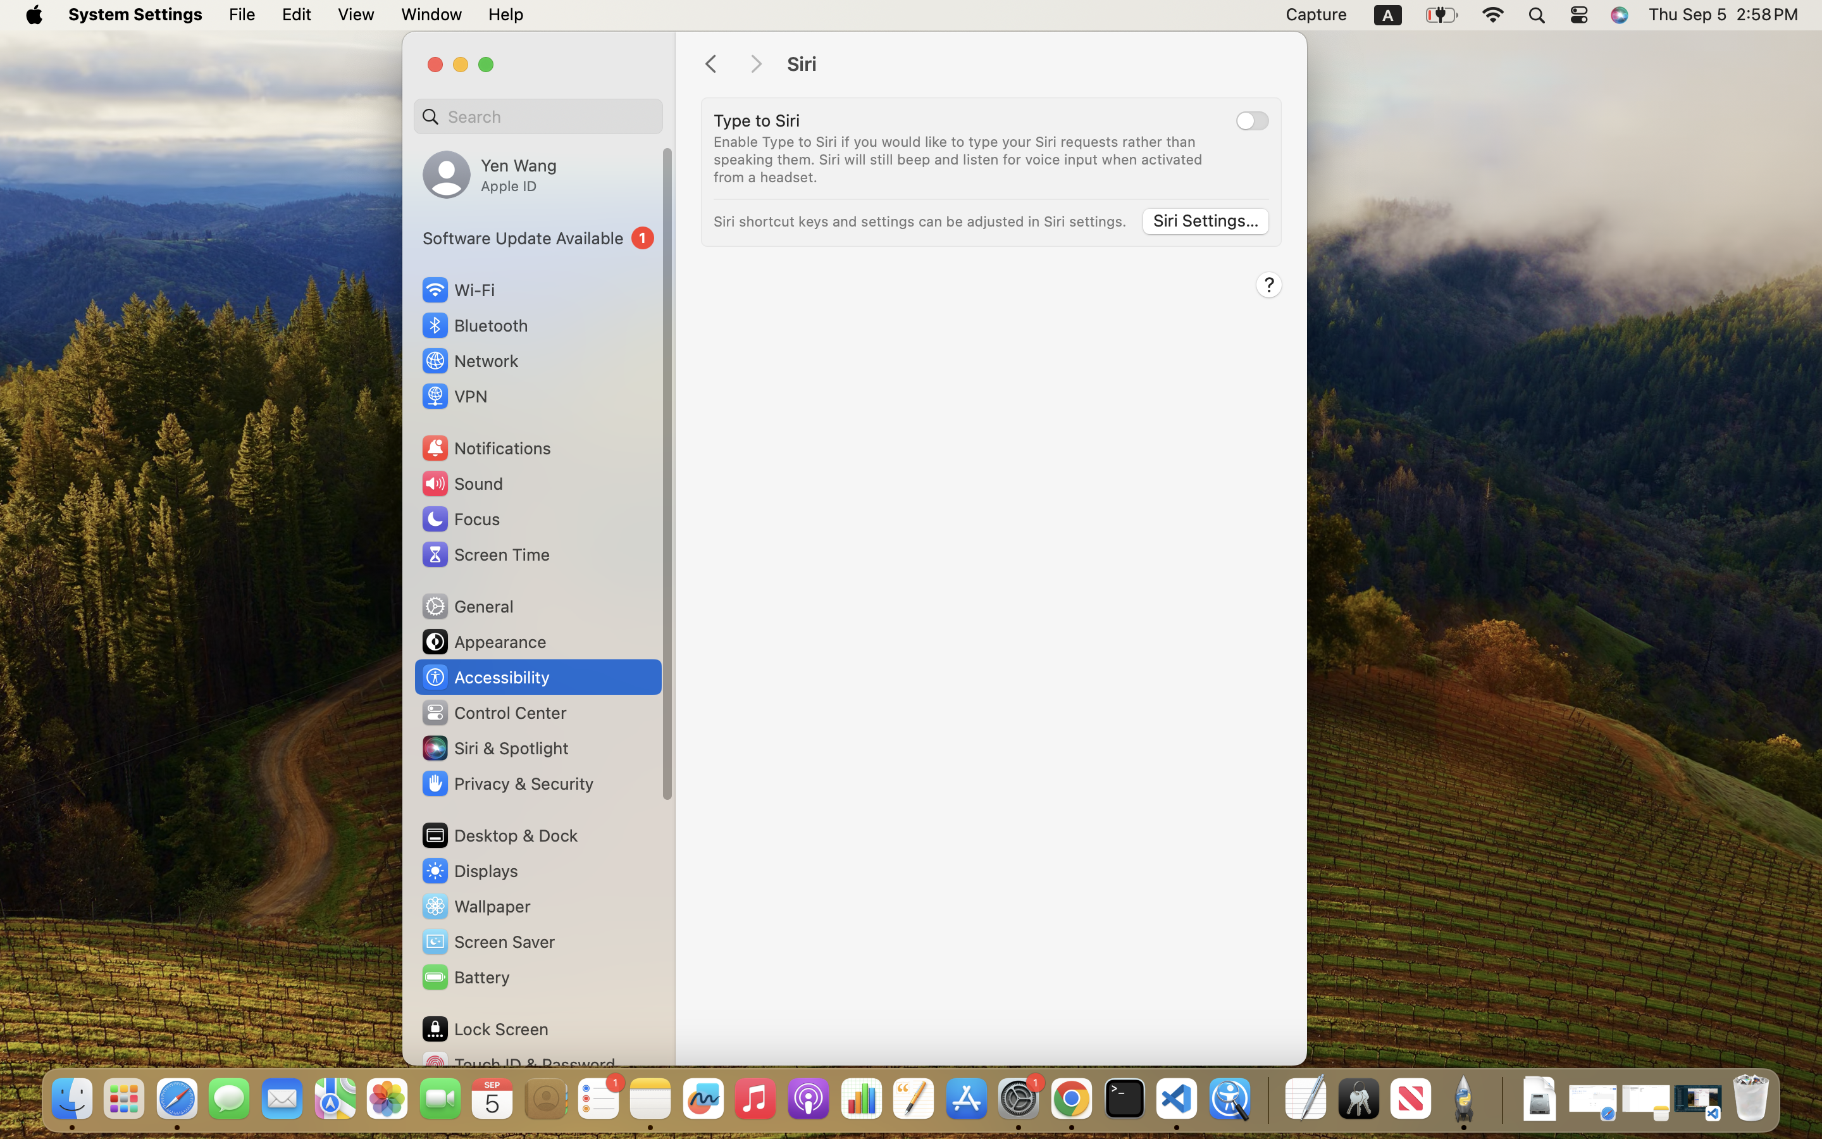 The height and width of the screenshot is (1139, 1822). What do you see at coordinates (483, 642) in the screenshot?
I see `Appearance` at bounding box center [483, 642].